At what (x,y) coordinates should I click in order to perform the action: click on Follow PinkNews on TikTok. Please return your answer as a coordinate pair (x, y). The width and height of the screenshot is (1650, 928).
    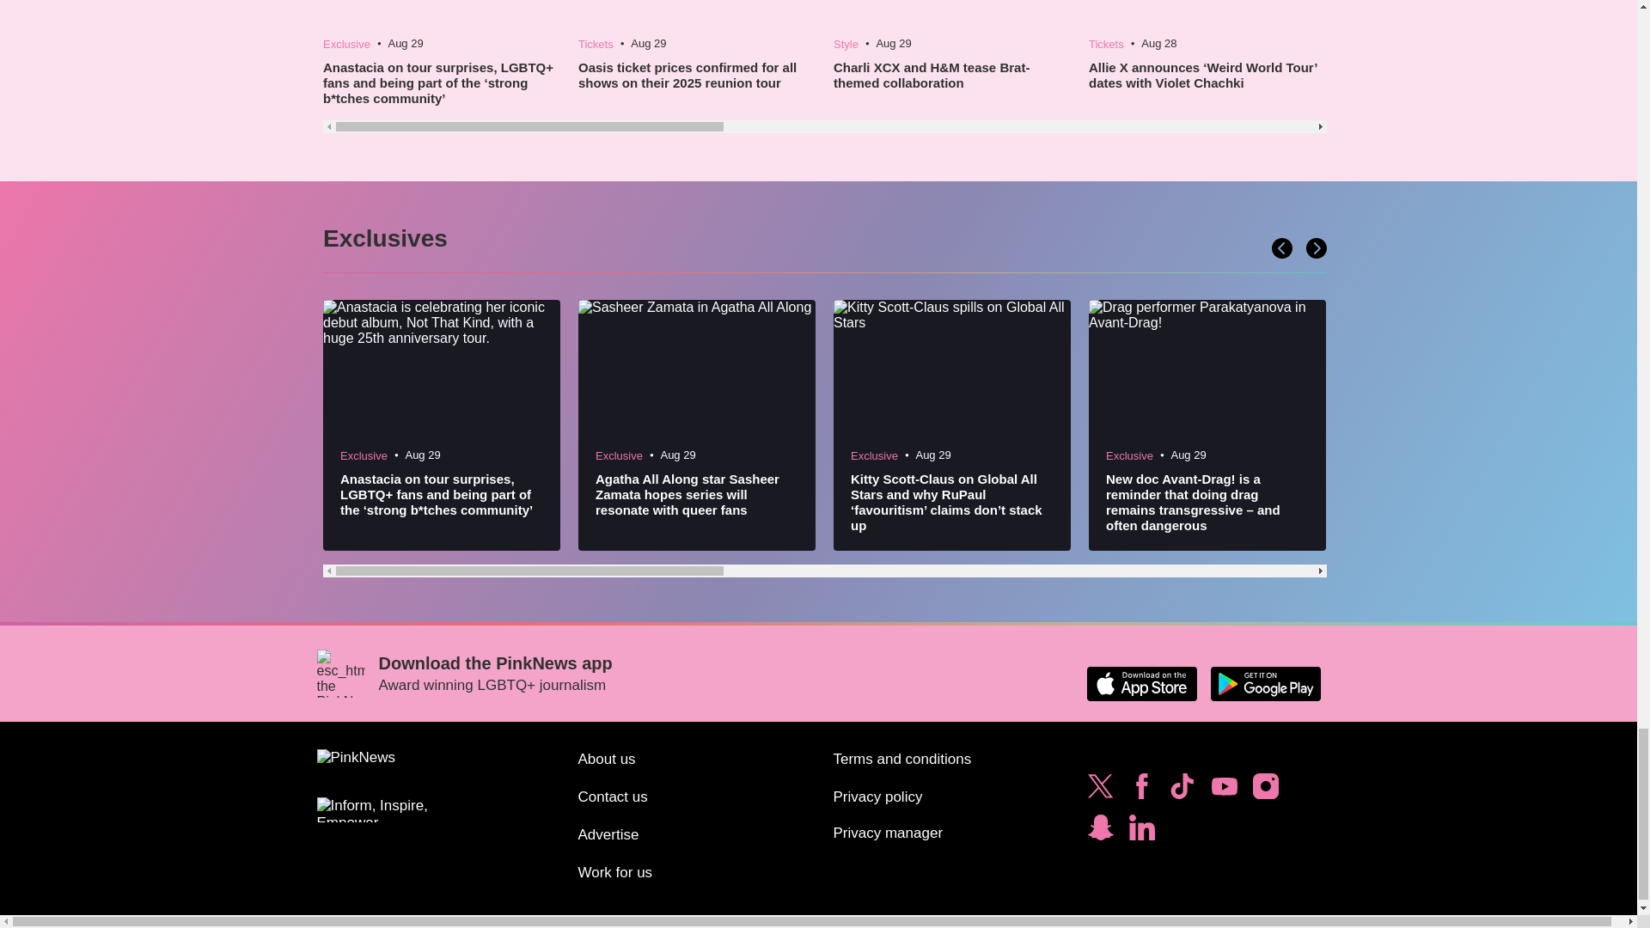
    Looking at the image, I should click on (1182, 791).